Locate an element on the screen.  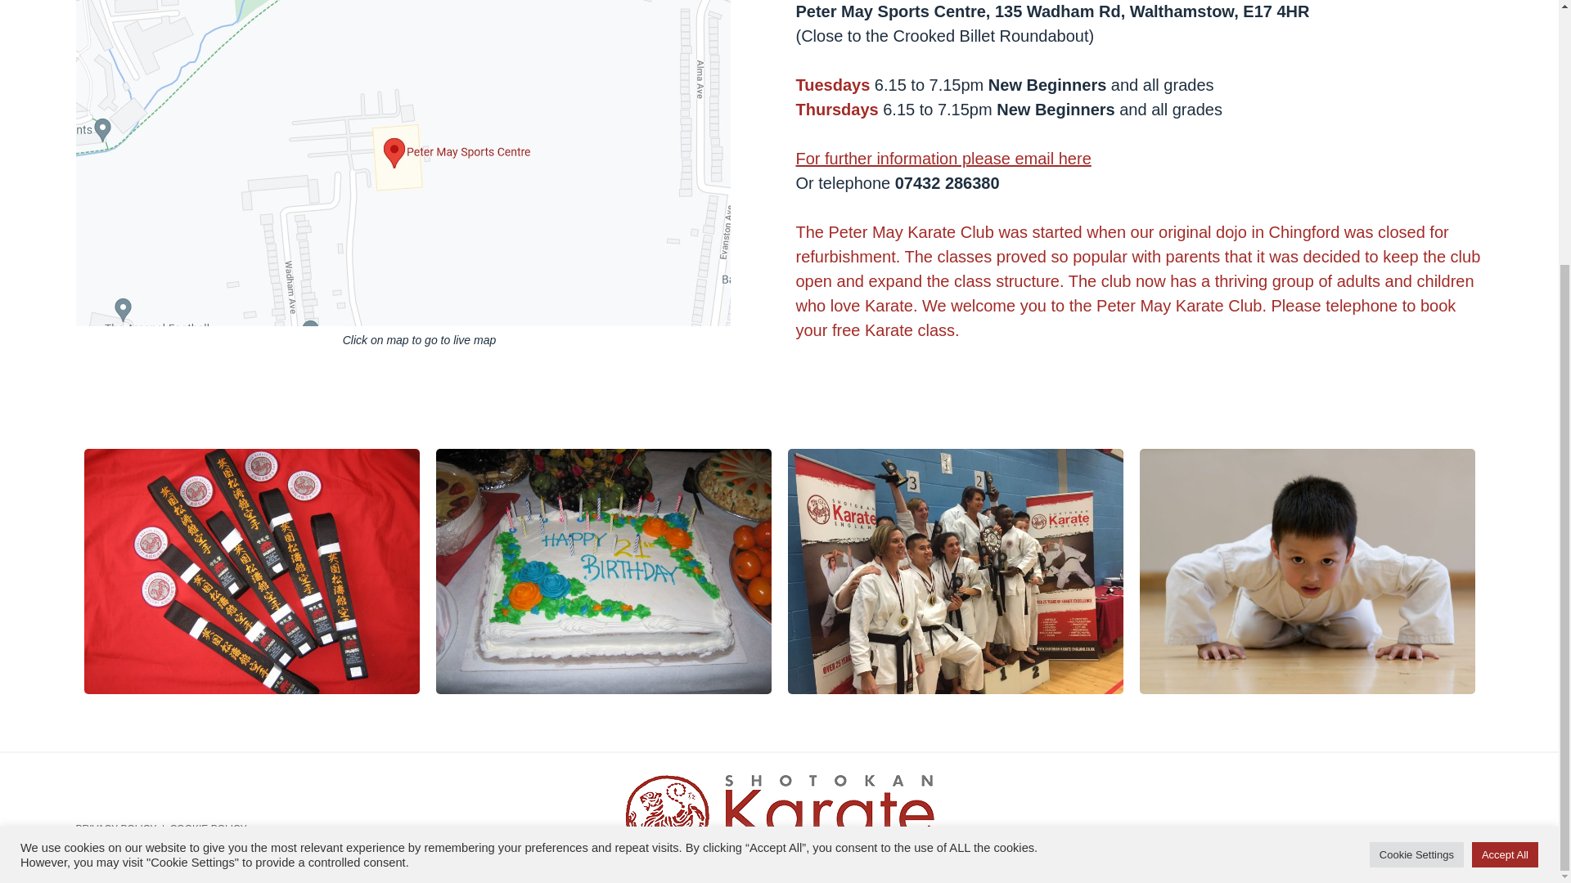
For further information please email here is located at coordinates (943, 159).